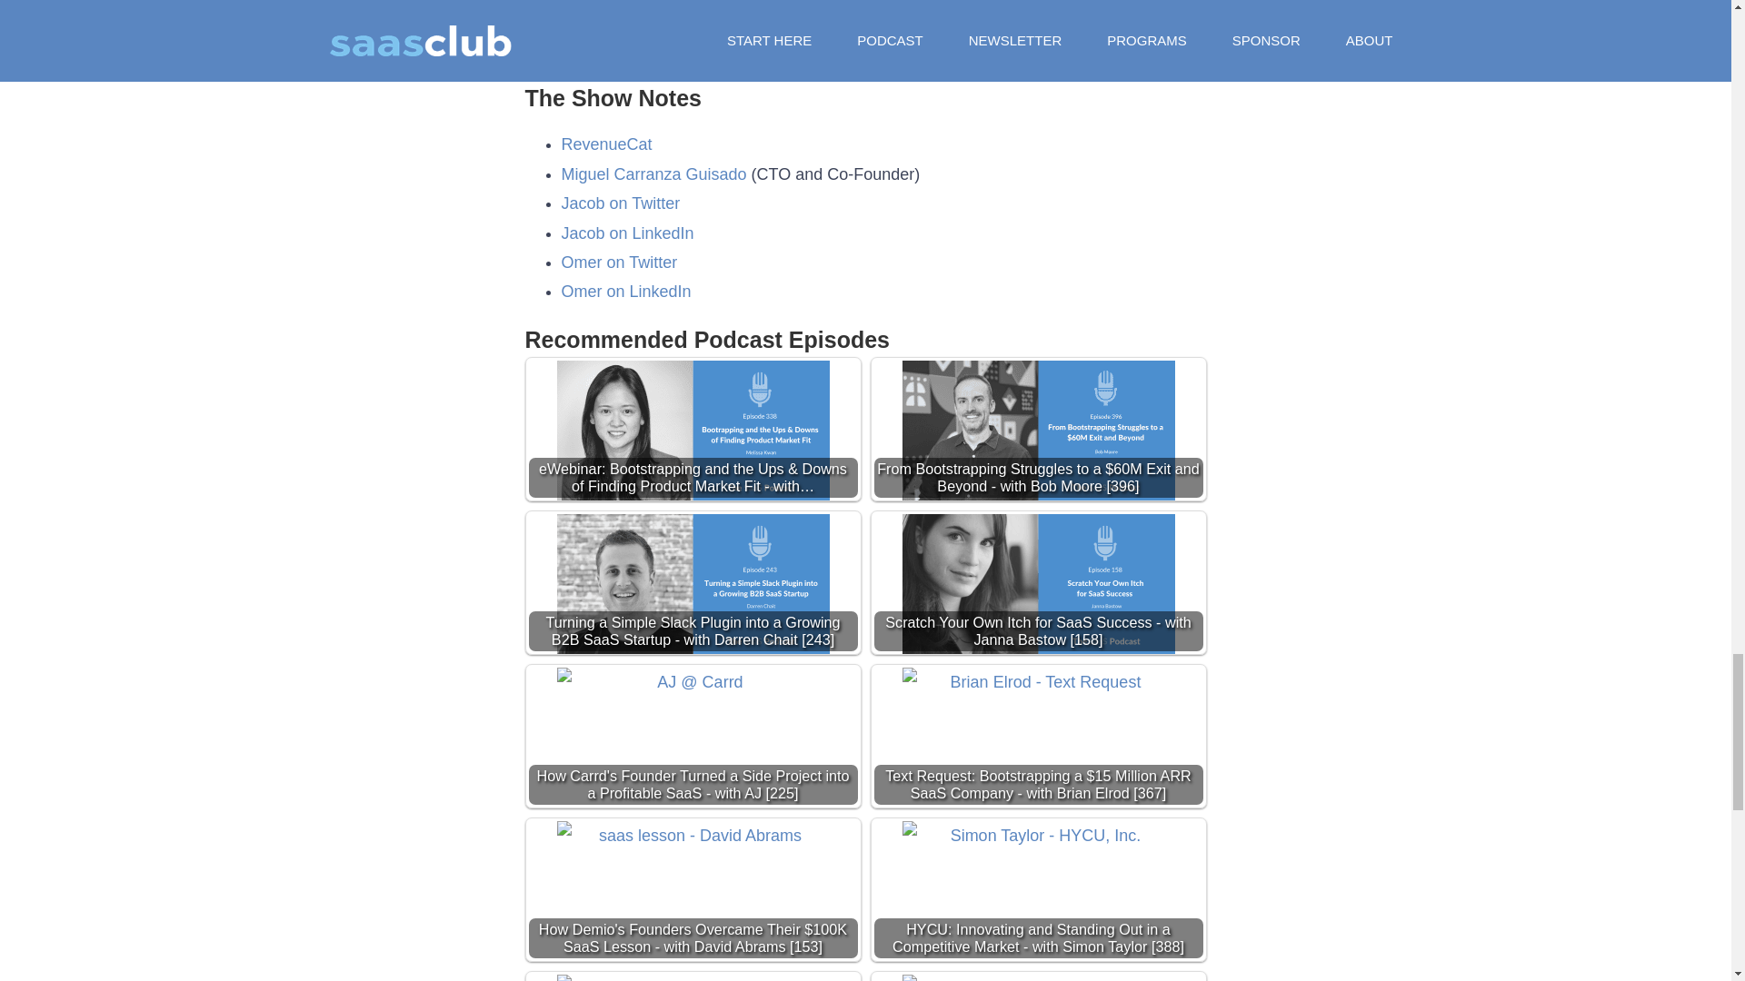 The image size is (1745, 981). Describe the element at coordinates (607, 144) in the screenshot. I see `RevenueCat` at that location.